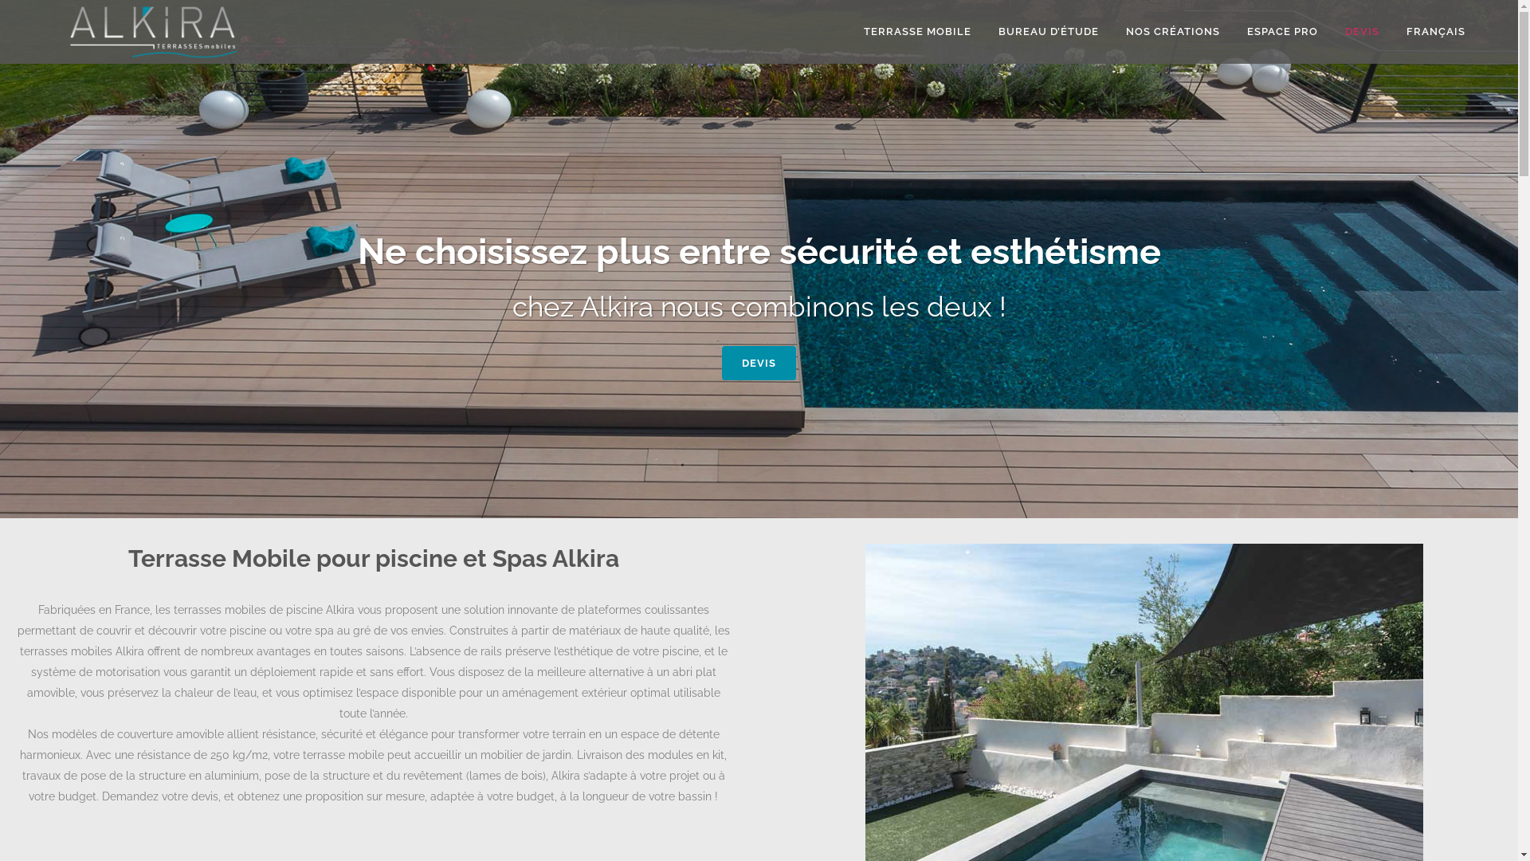  Describe the element at coordinates (1363, 32) in the screenshot. I see `DEVIS` at that location.